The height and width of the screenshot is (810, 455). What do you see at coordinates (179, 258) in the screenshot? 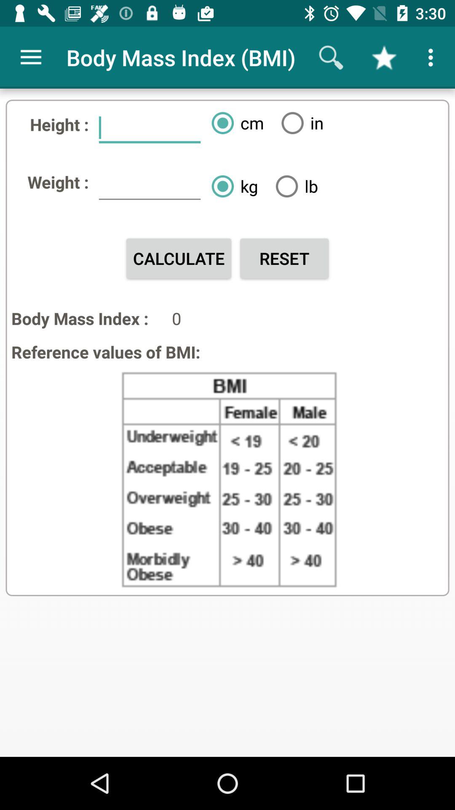
I see `turn off the icon above body mass index :` at bounding box center [179, 258].